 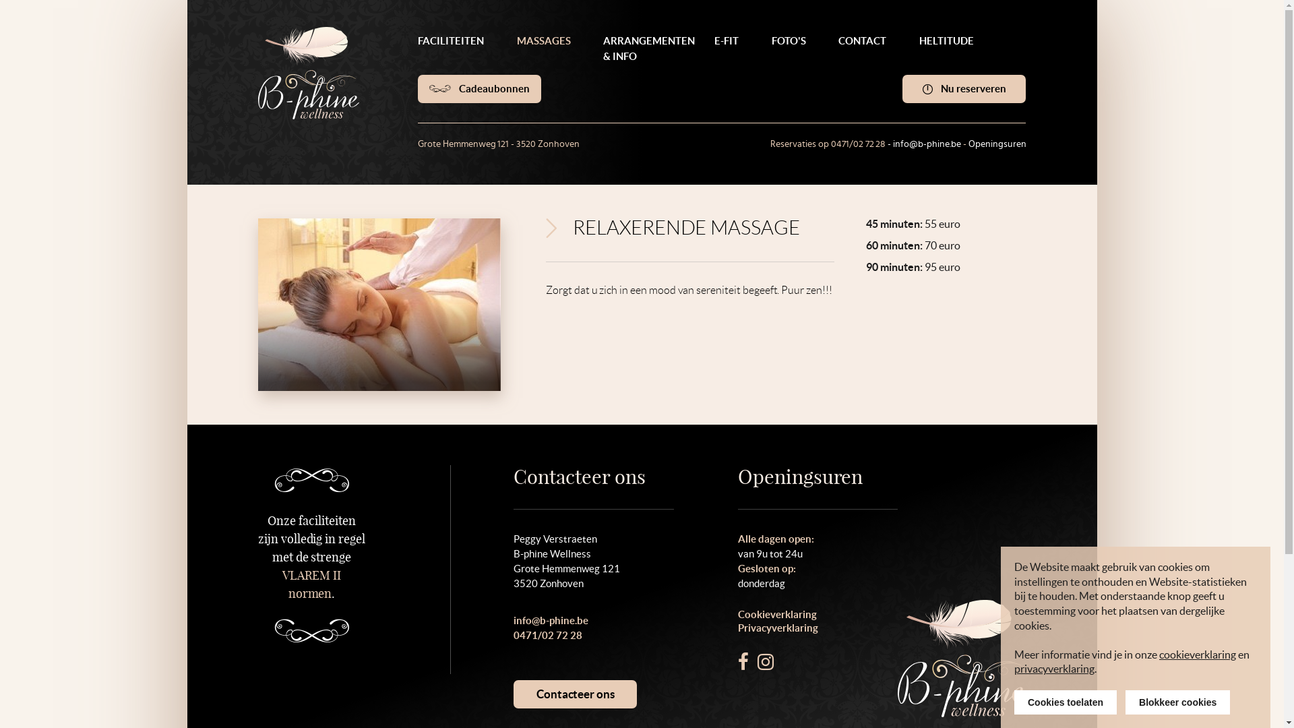 What do you see at coordinates (766, 662) in the screenshot?
I see `Instagram` at bounding box center [766, 662].